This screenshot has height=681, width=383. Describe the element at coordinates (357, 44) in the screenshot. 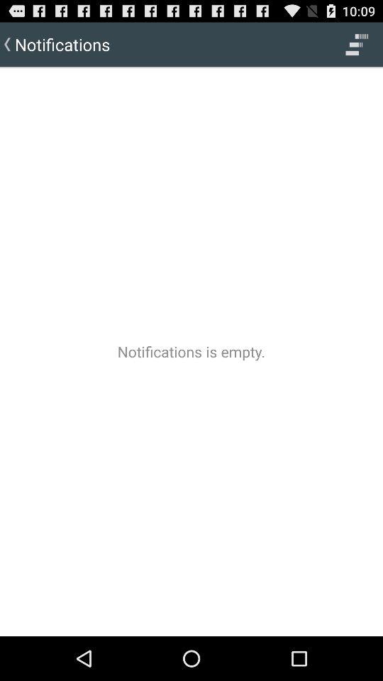

I see `choose the icon to the right of notifications app` at that location.